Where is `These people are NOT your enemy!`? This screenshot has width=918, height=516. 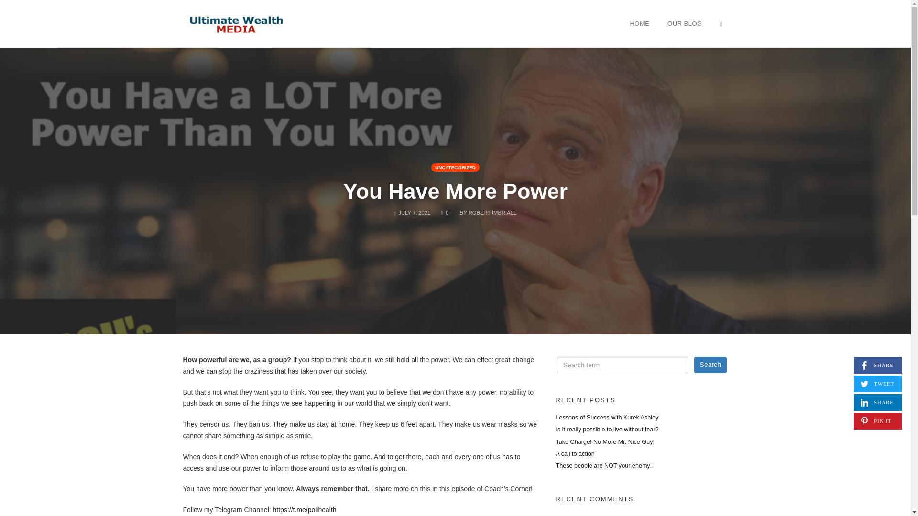 These people are NOT your enemy! is located at coordinates (606, 418).